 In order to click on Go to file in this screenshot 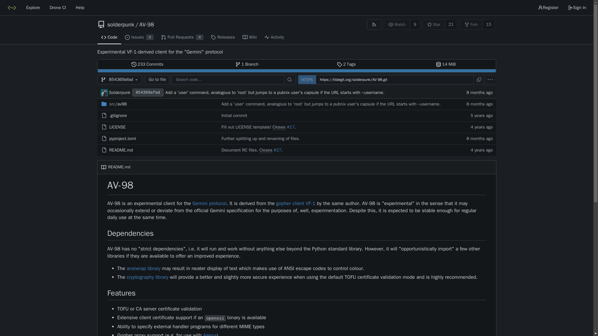, I will do `click(157, 80)`.